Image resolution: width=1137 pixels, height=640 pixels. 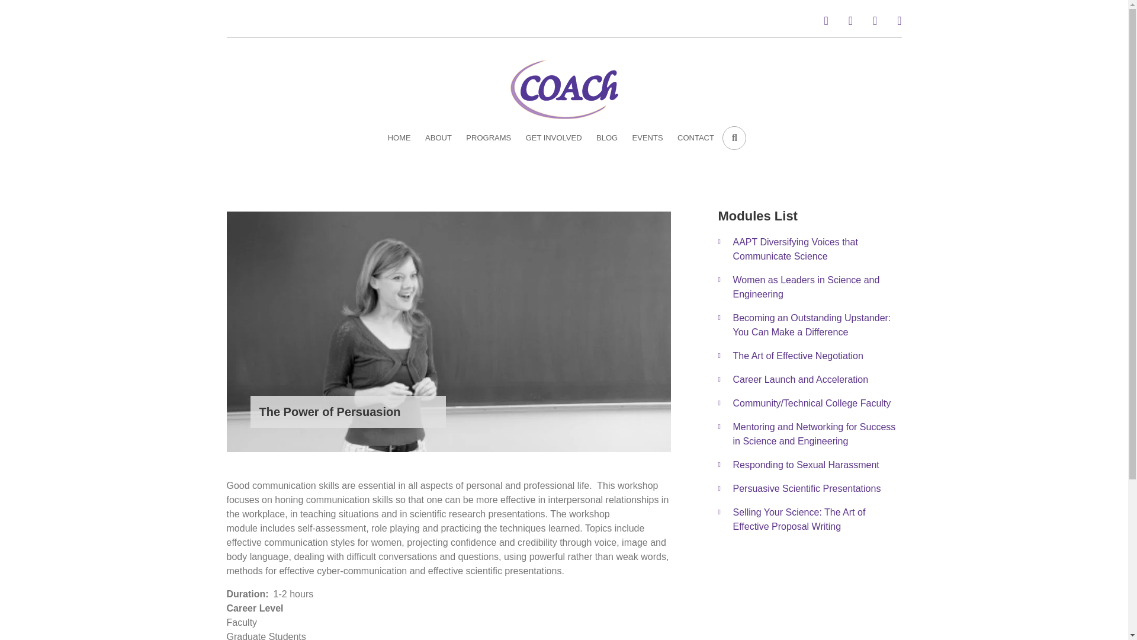 What do you see at coordinates (489, 137) in the screenshot?
I see `PROGRAMS` at bounding box center [489, 137].